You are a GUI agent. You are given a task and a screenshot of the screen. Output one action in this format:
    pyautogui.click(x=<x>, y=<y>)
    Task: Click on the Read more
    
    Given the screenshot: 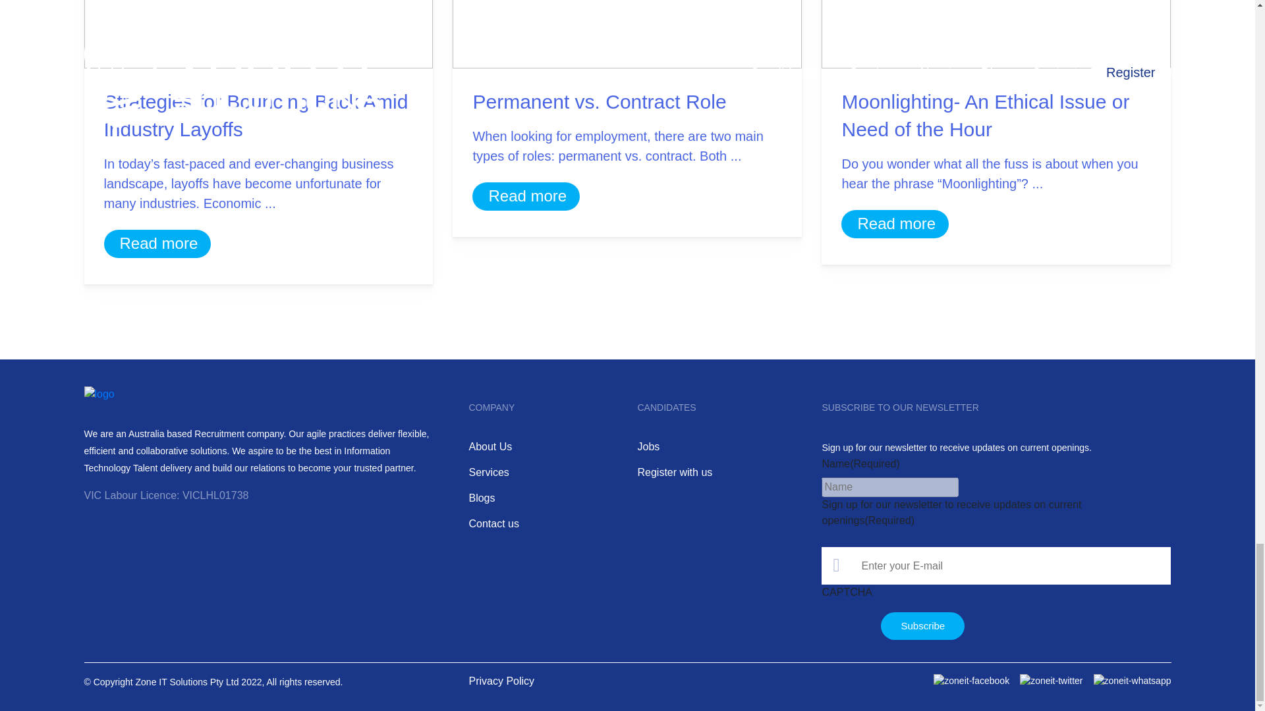 What is the action you would take?
    pyautogui.click(x=527, y=196)
    